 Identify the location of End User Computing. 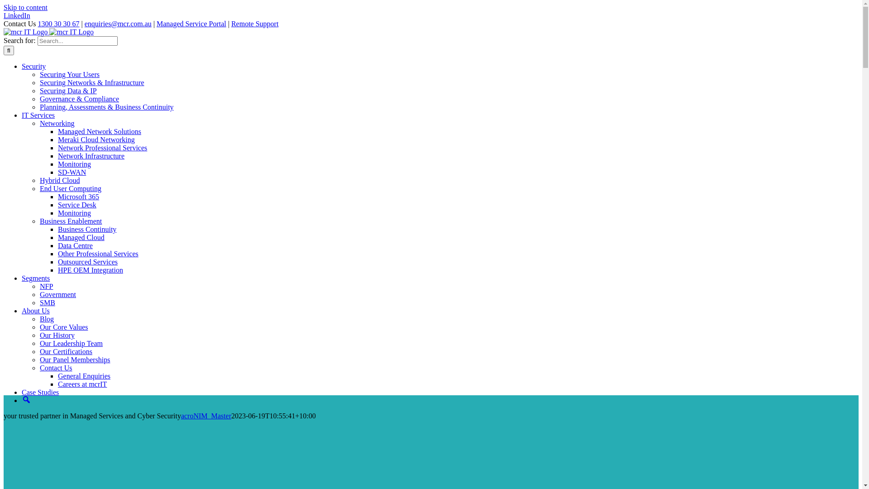
(71, 188).